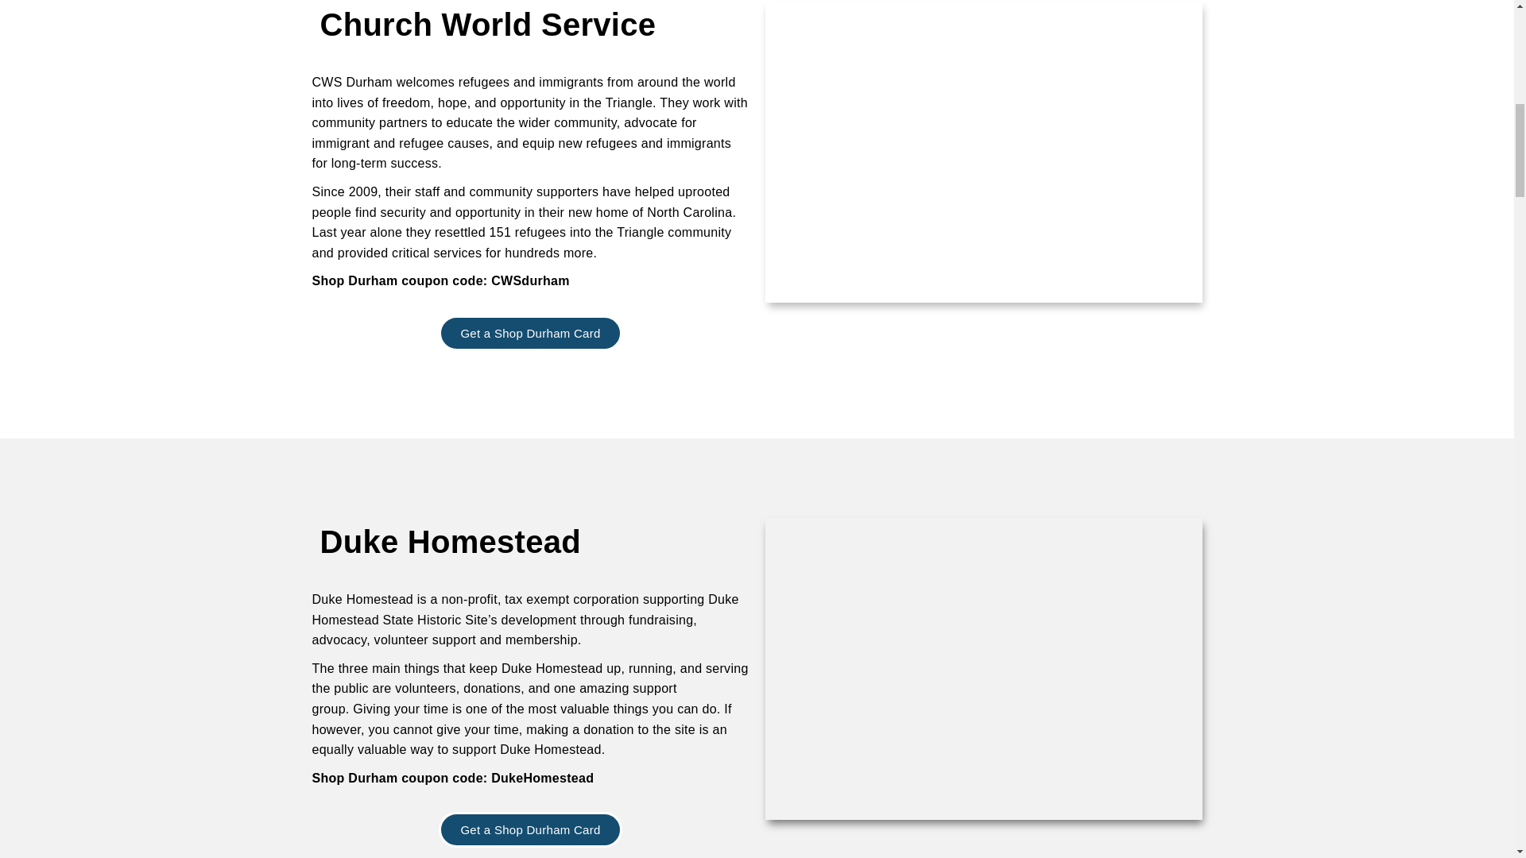  I want to click on Get a Shop Durham Card, so click(529, 829).